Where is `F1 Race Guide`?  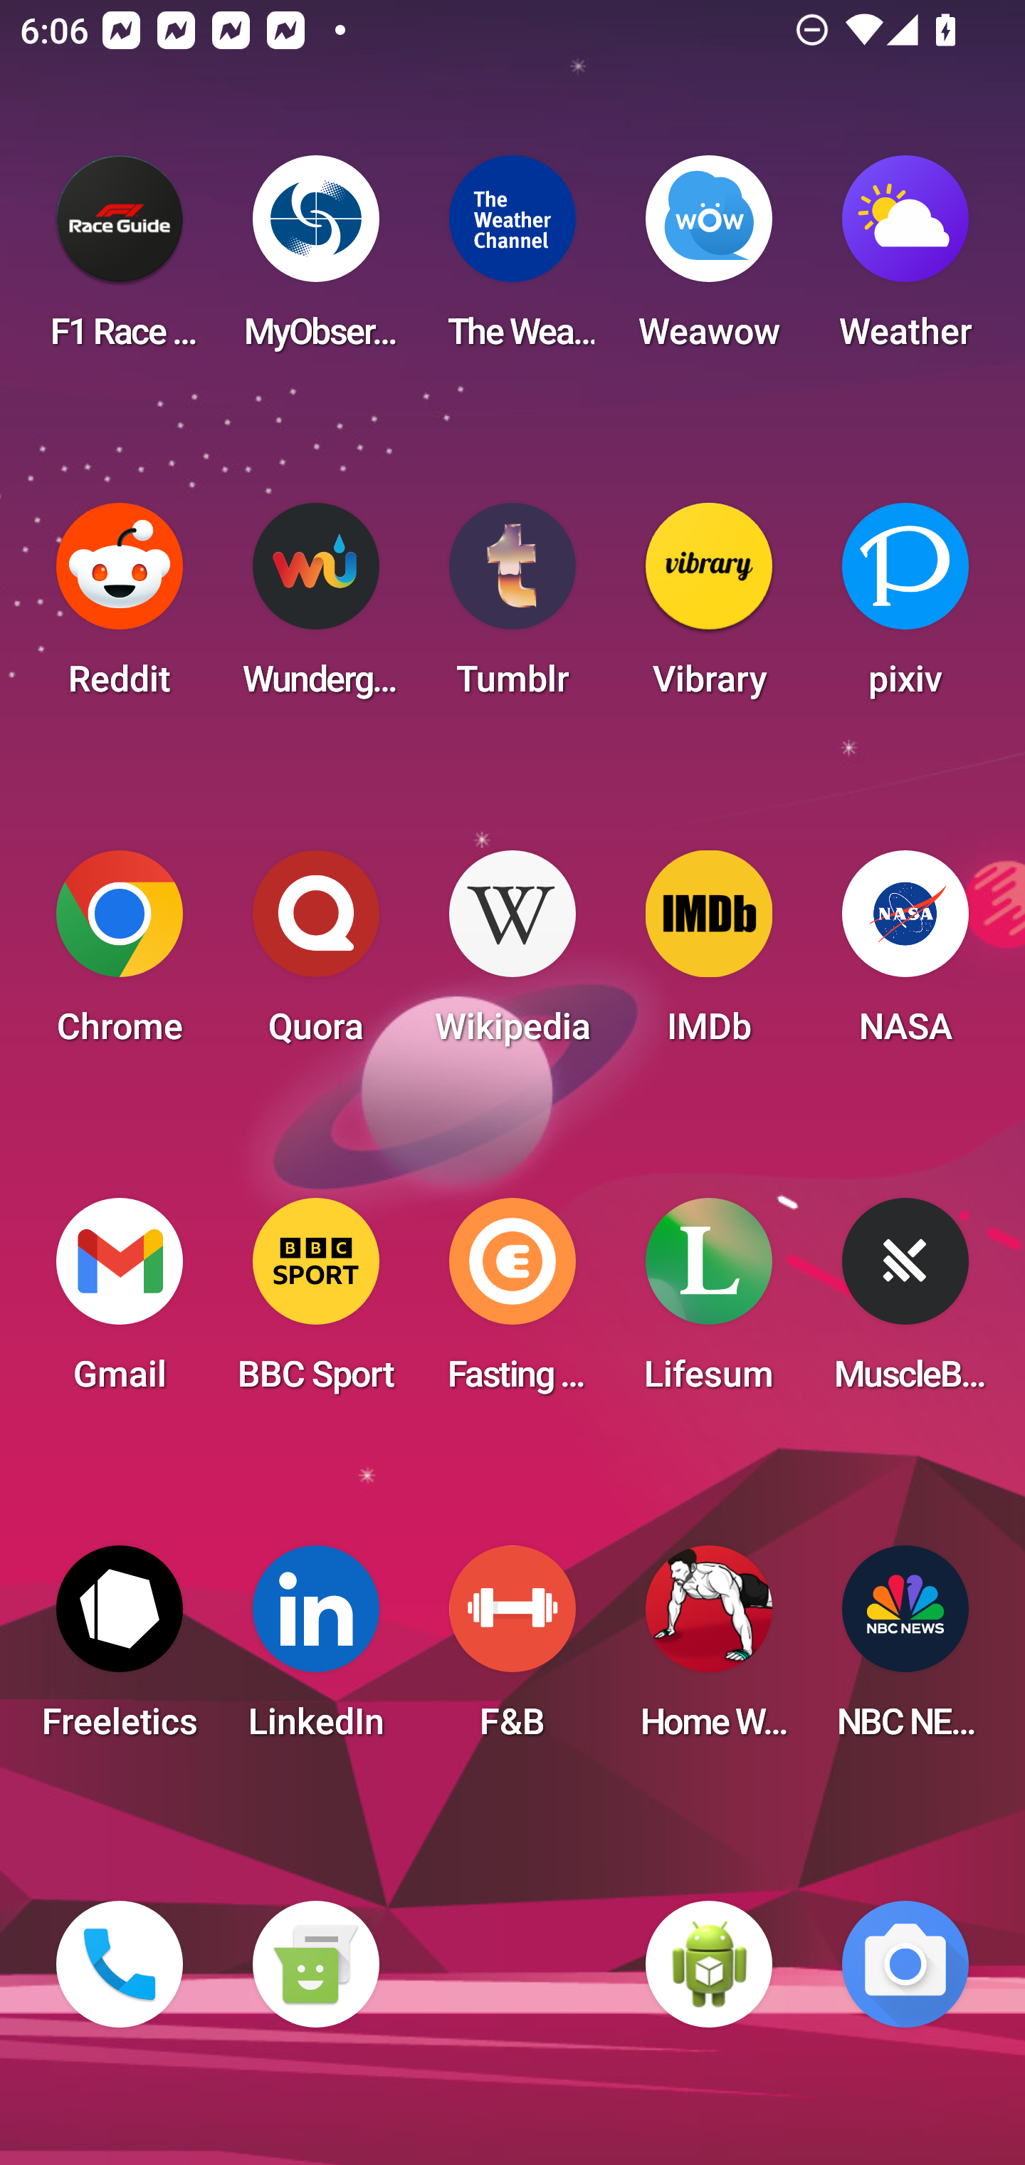
F1 Race Guide is located at coordinates (120, 261).